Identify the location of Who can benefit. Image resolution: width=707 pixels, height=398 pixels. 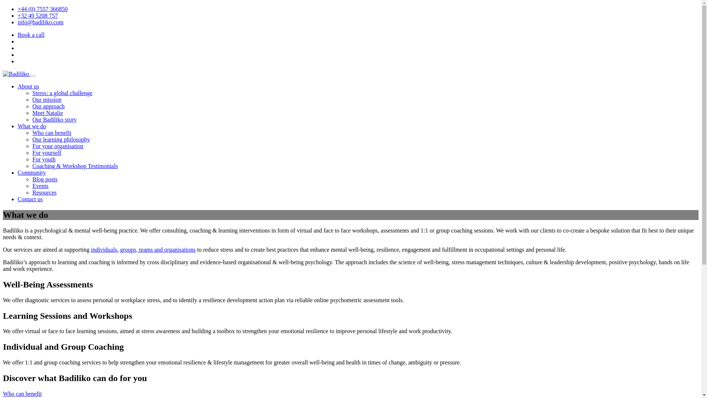
(52, 133).